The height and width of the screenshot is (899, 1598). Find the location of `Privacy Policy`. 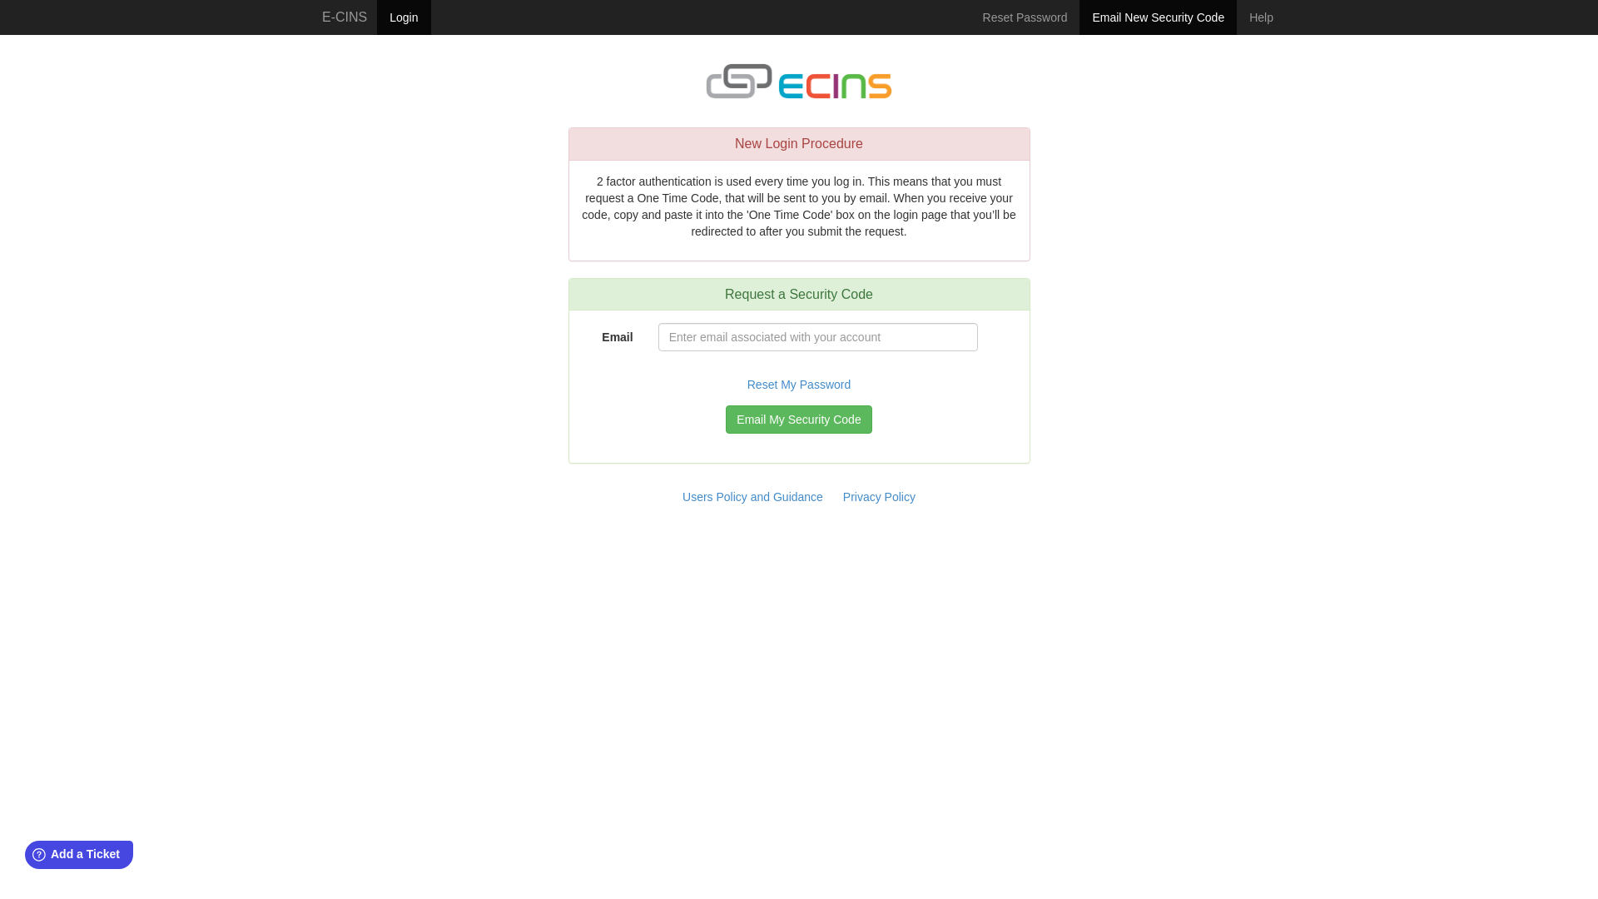

Privacy Policy is located at coordinates (879, 497).